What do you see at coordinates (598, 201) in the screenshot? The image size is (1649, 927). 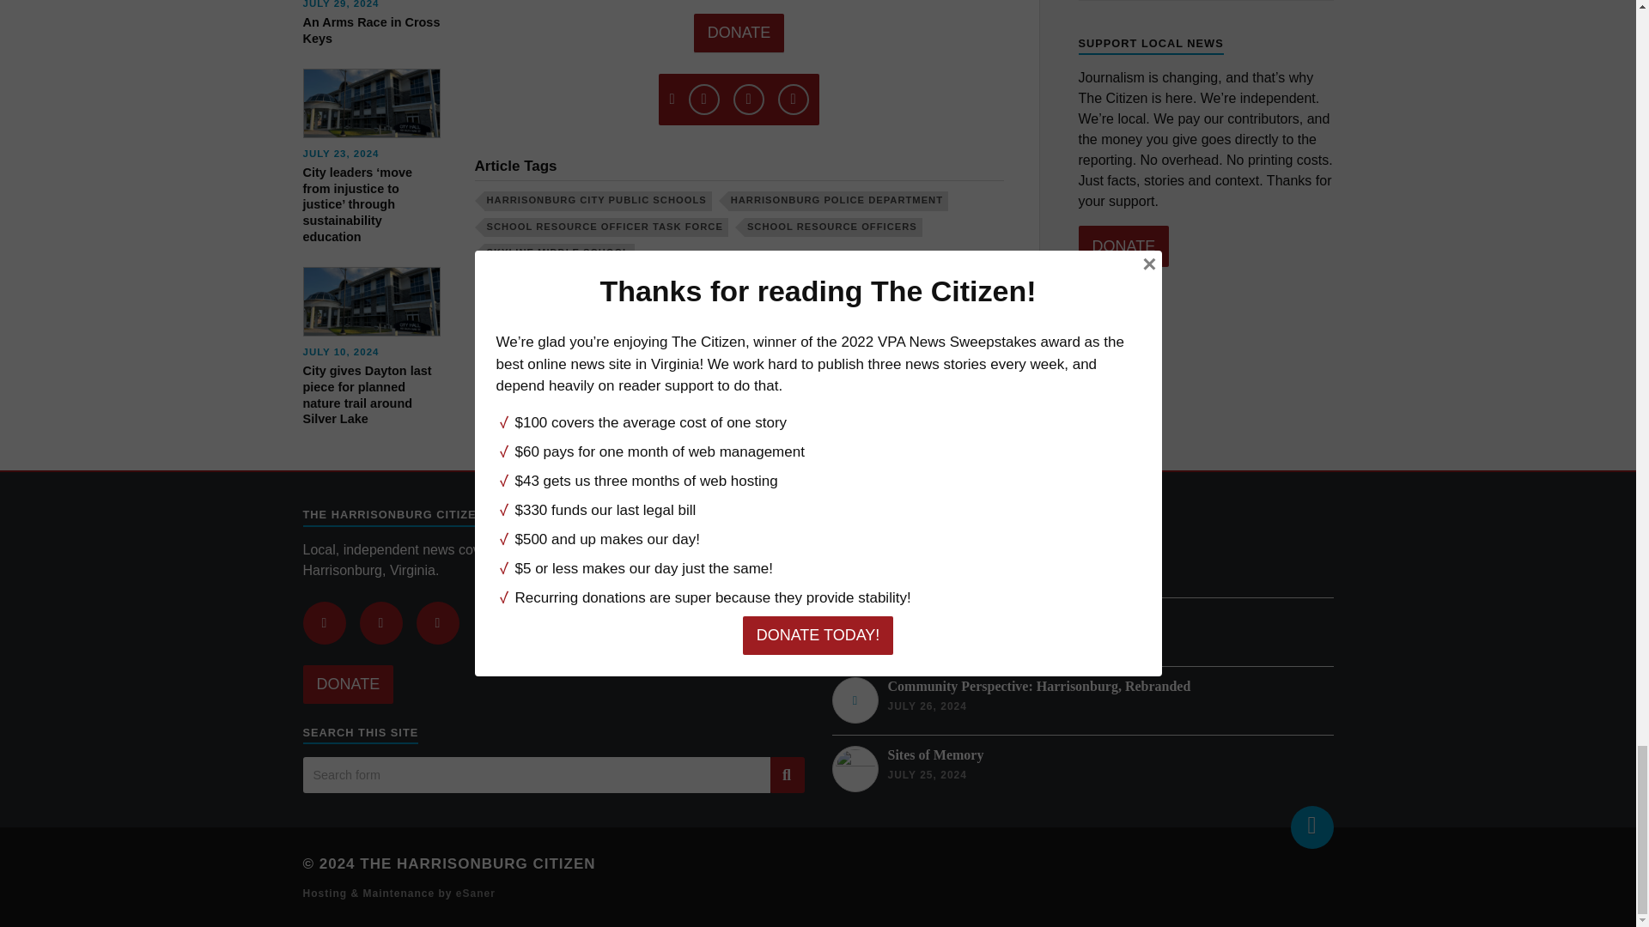 I see `HARRISONBURG CITY PUBLIC SCHOOLS` at bounding box center [598, 201].